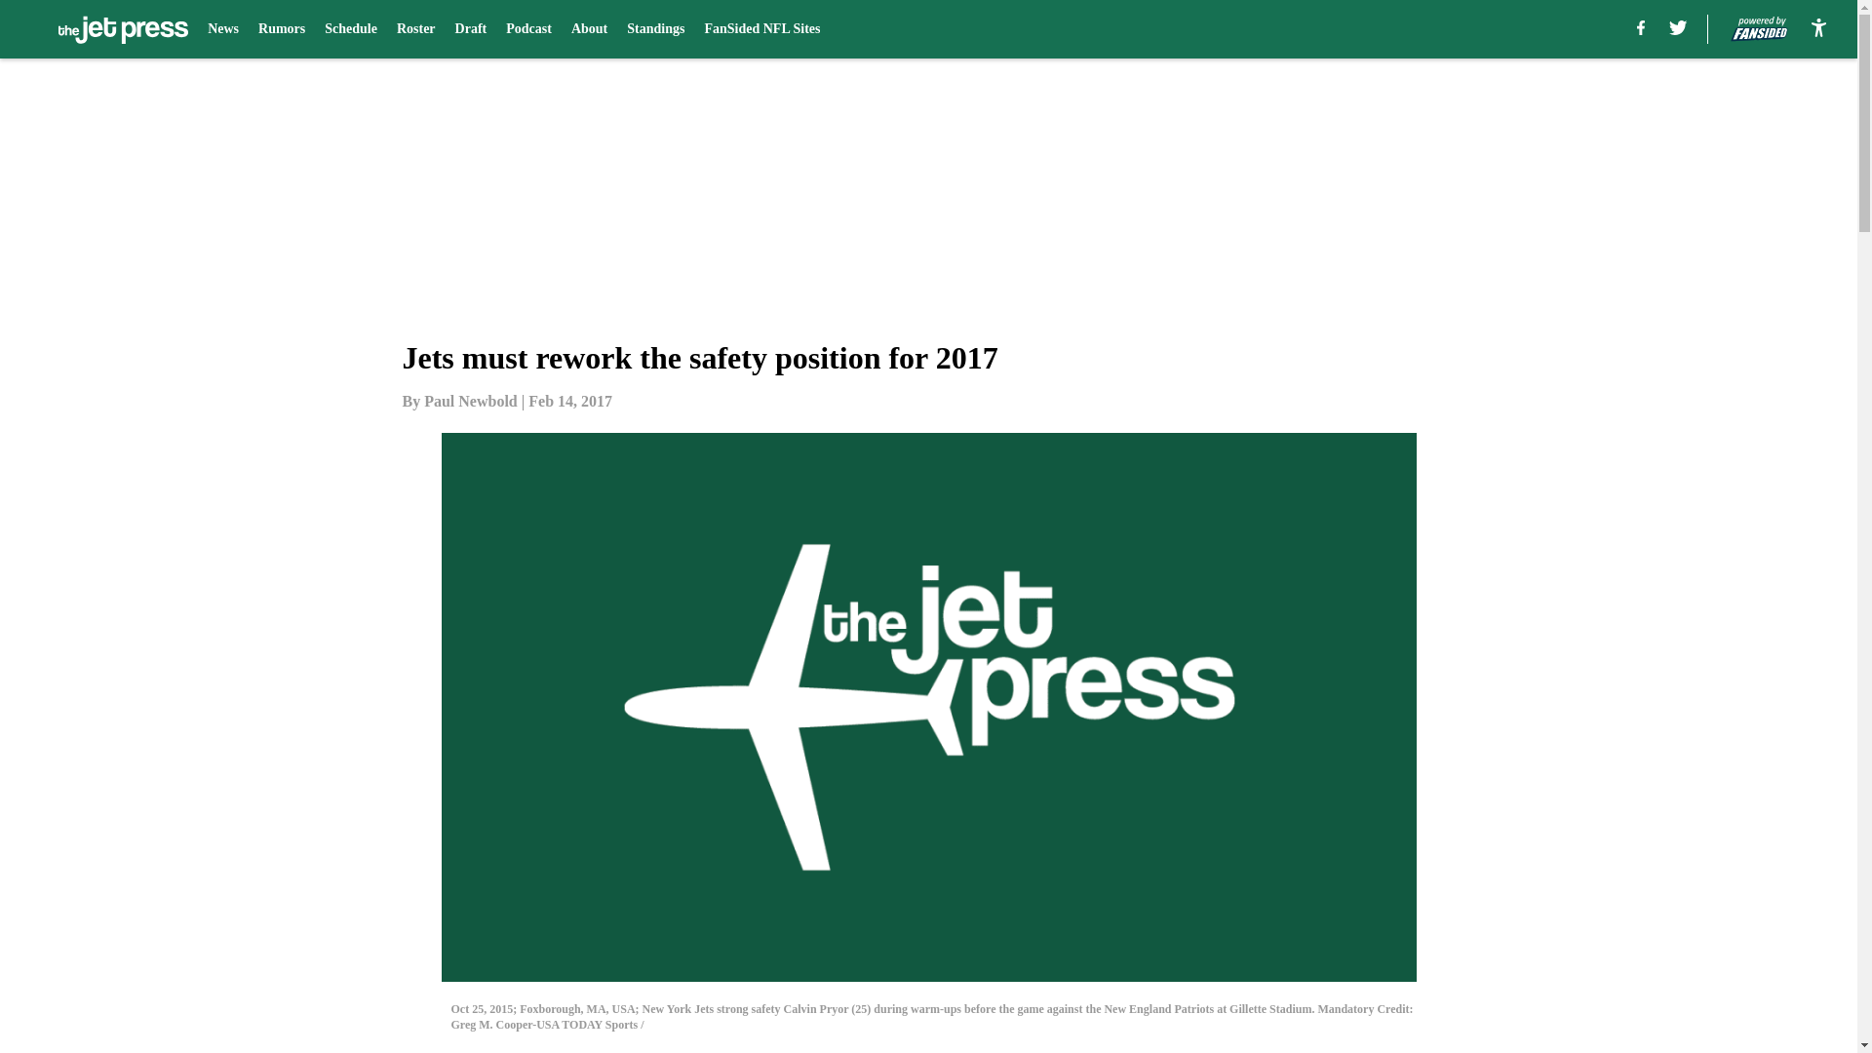 The width and height of the screenshot is (1872, 1053). What do you see at coordinates (470, 29) in the screenshot?
I see `Draft` at bounding box center [470, 29].